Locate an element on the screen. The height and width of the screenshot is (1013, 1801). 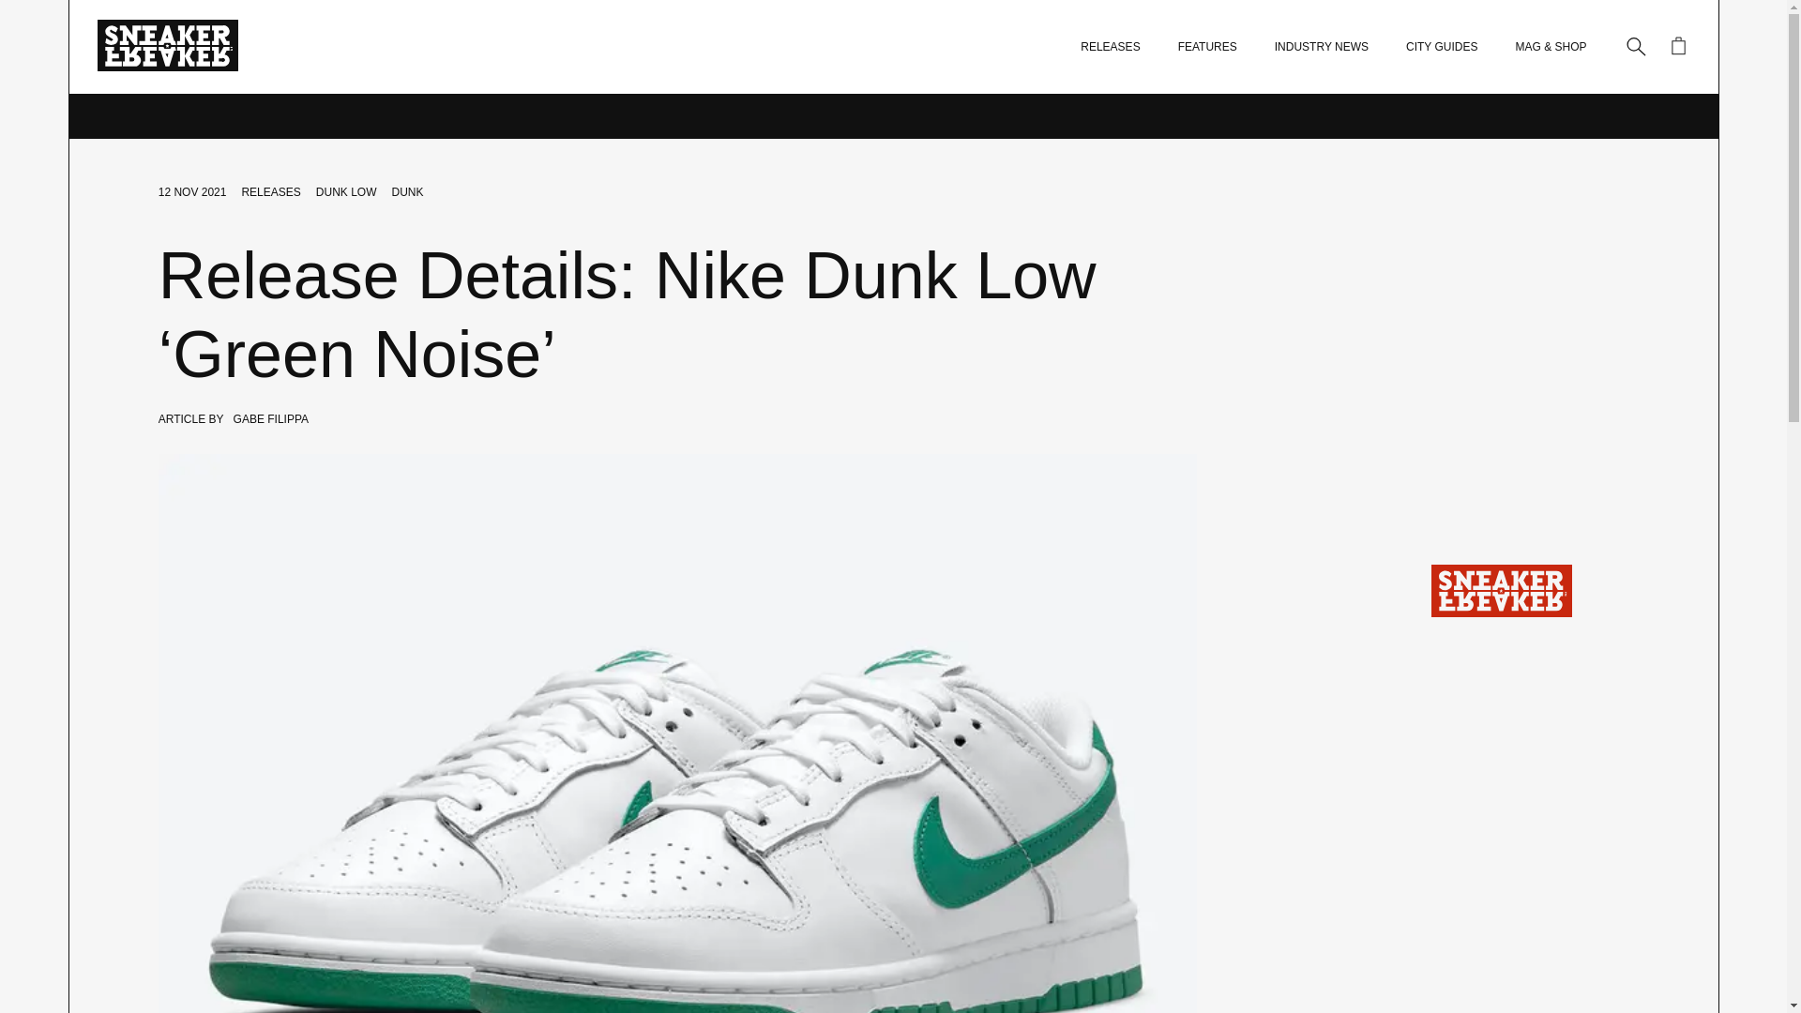
DUNK is located at coordinates (407, 191).